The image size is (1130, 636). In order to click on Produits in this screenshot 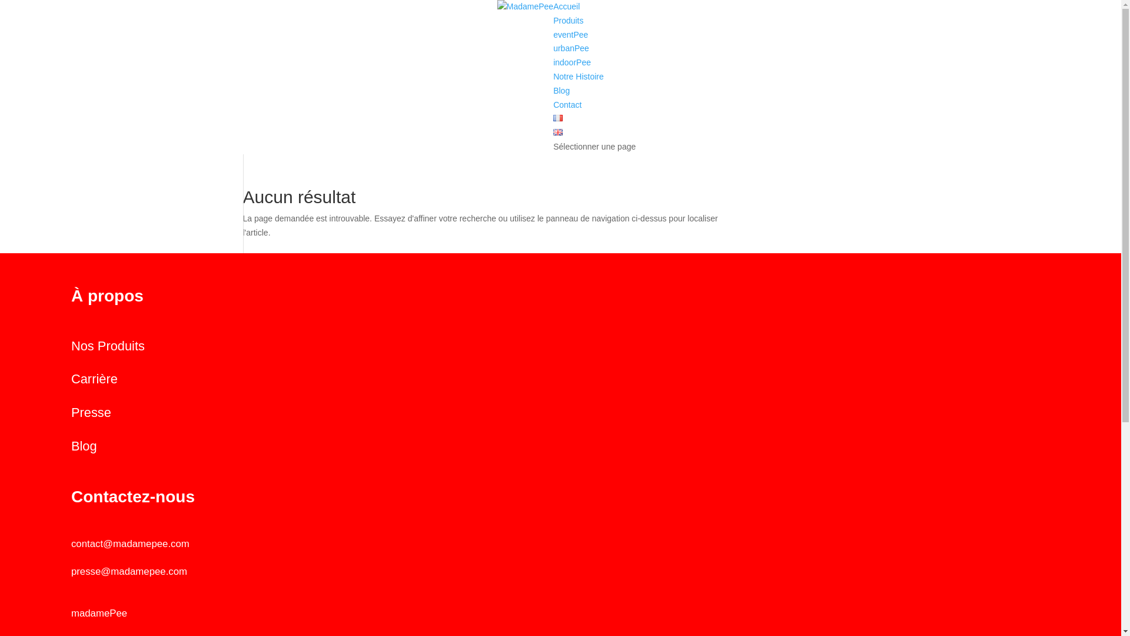, I will do `click(568, 21)`.